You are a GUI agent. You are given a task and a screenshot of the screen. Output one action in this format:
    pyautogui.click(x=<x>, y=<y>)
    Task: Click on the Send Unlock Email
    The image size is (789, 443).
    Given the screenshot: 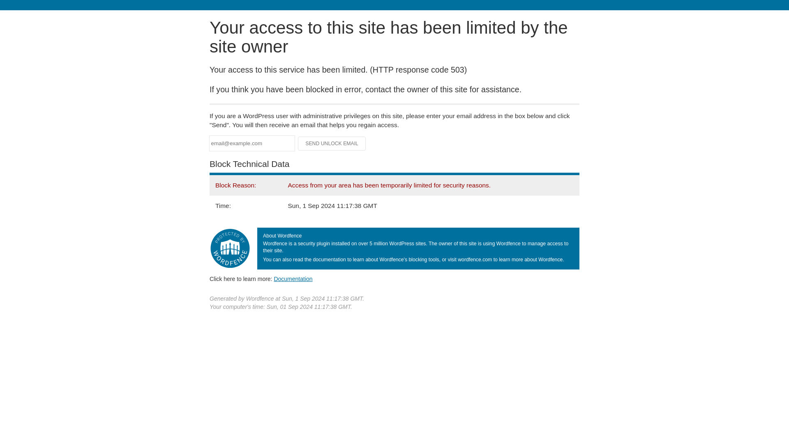 What is the action you would take?
    pyautogui.click(x=332, y=144)
    